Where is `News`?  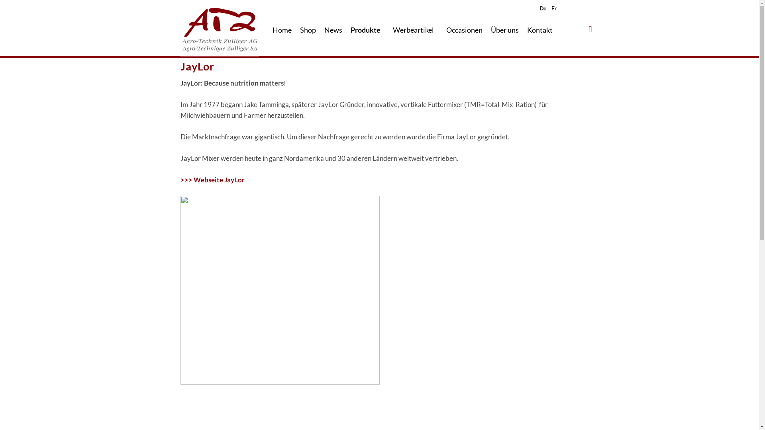
News is located at coordinates (333, 30).